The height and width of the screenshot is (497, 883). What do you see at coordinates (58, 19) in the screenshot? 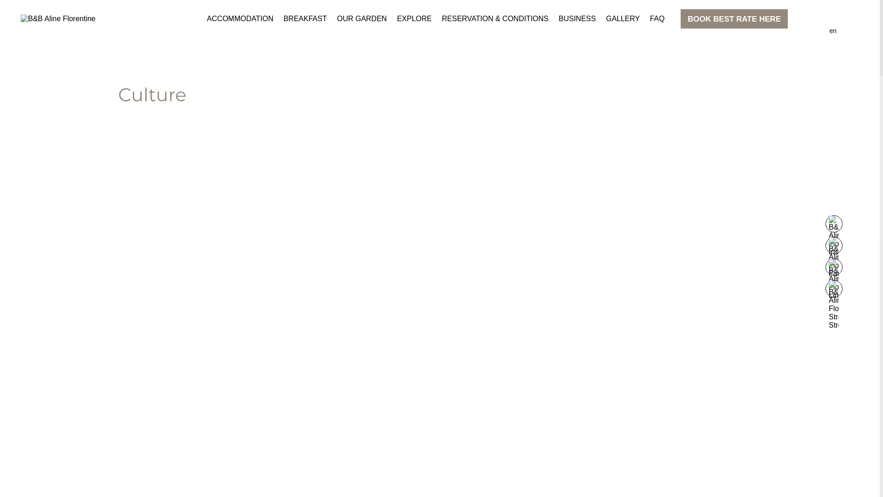
I see `B&B Aline Florentine` at bounding box center [58, 19].